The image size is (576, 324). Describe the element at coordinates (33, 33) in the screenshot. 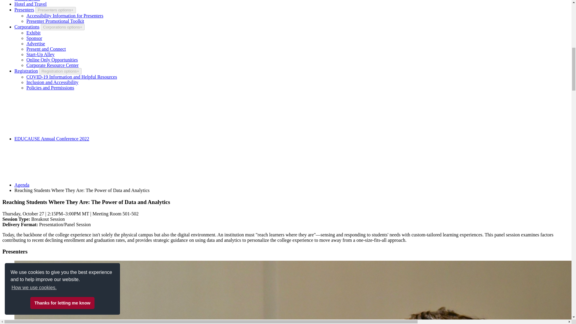

I see `Exhibit` at that location.